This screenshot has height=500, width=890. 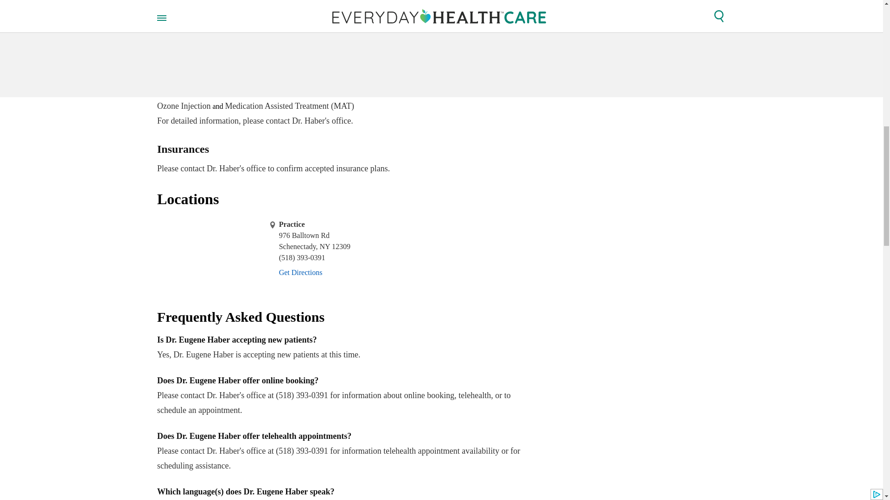 I want to click on Post-Surgery Checkup, so click(x=181, y=91).